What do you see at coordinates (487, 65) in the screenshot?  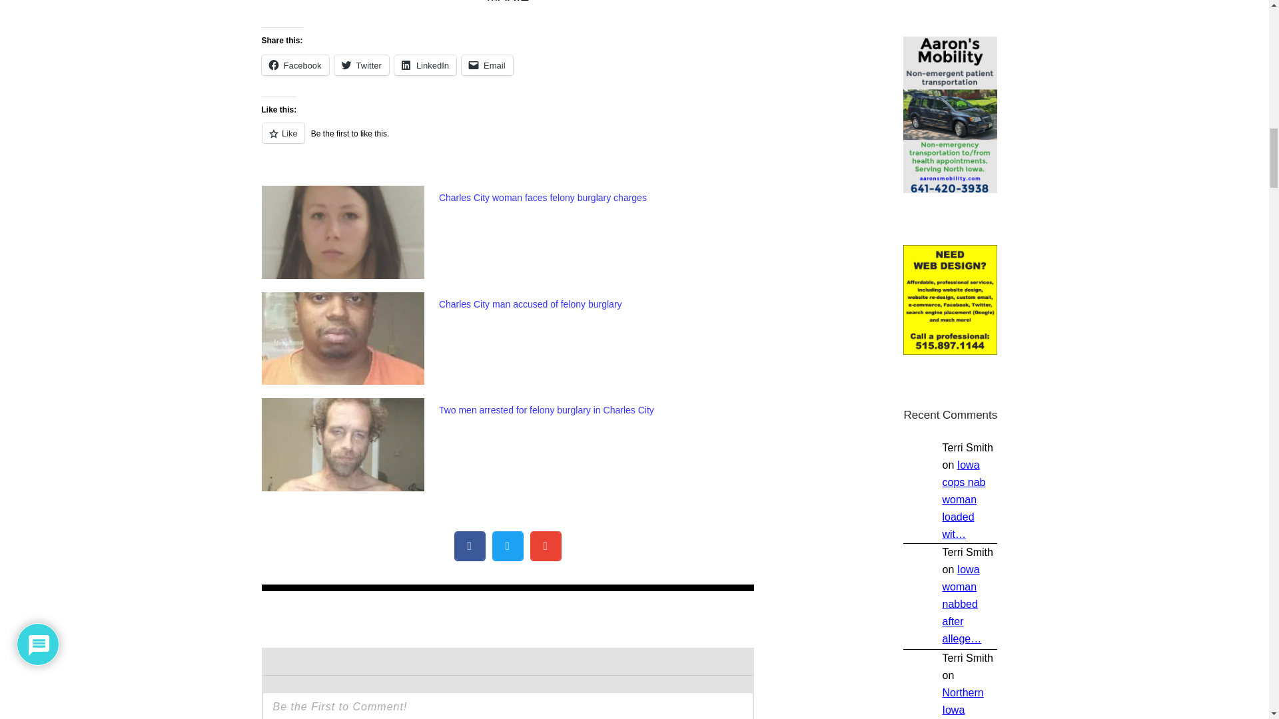 I see `Click to email a link to a friend` at bounding box center [487, 65].